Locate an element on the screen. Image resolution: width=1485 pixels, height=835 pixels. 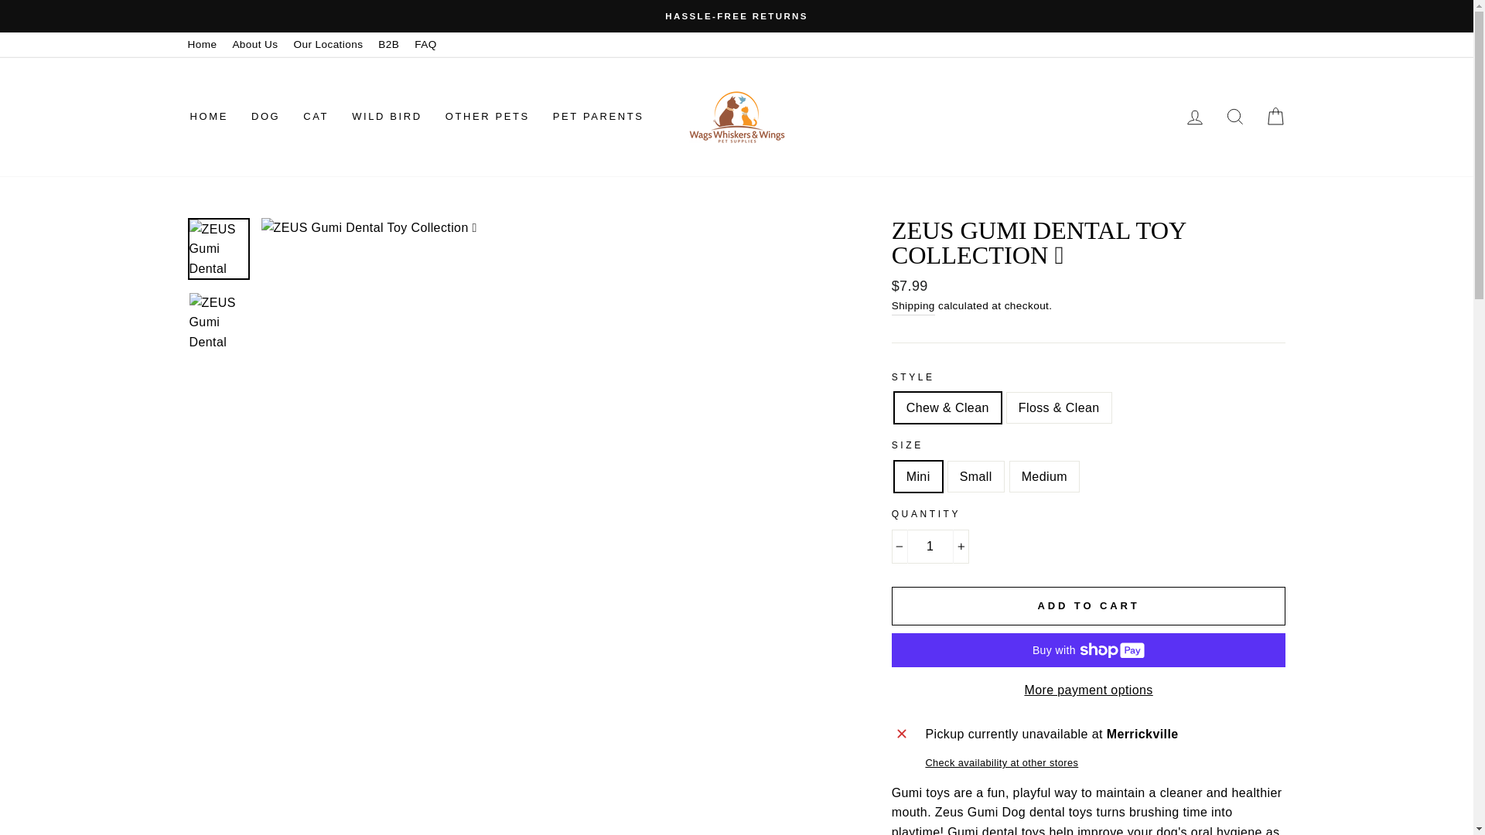
1 is located at coordinates (930, 546).